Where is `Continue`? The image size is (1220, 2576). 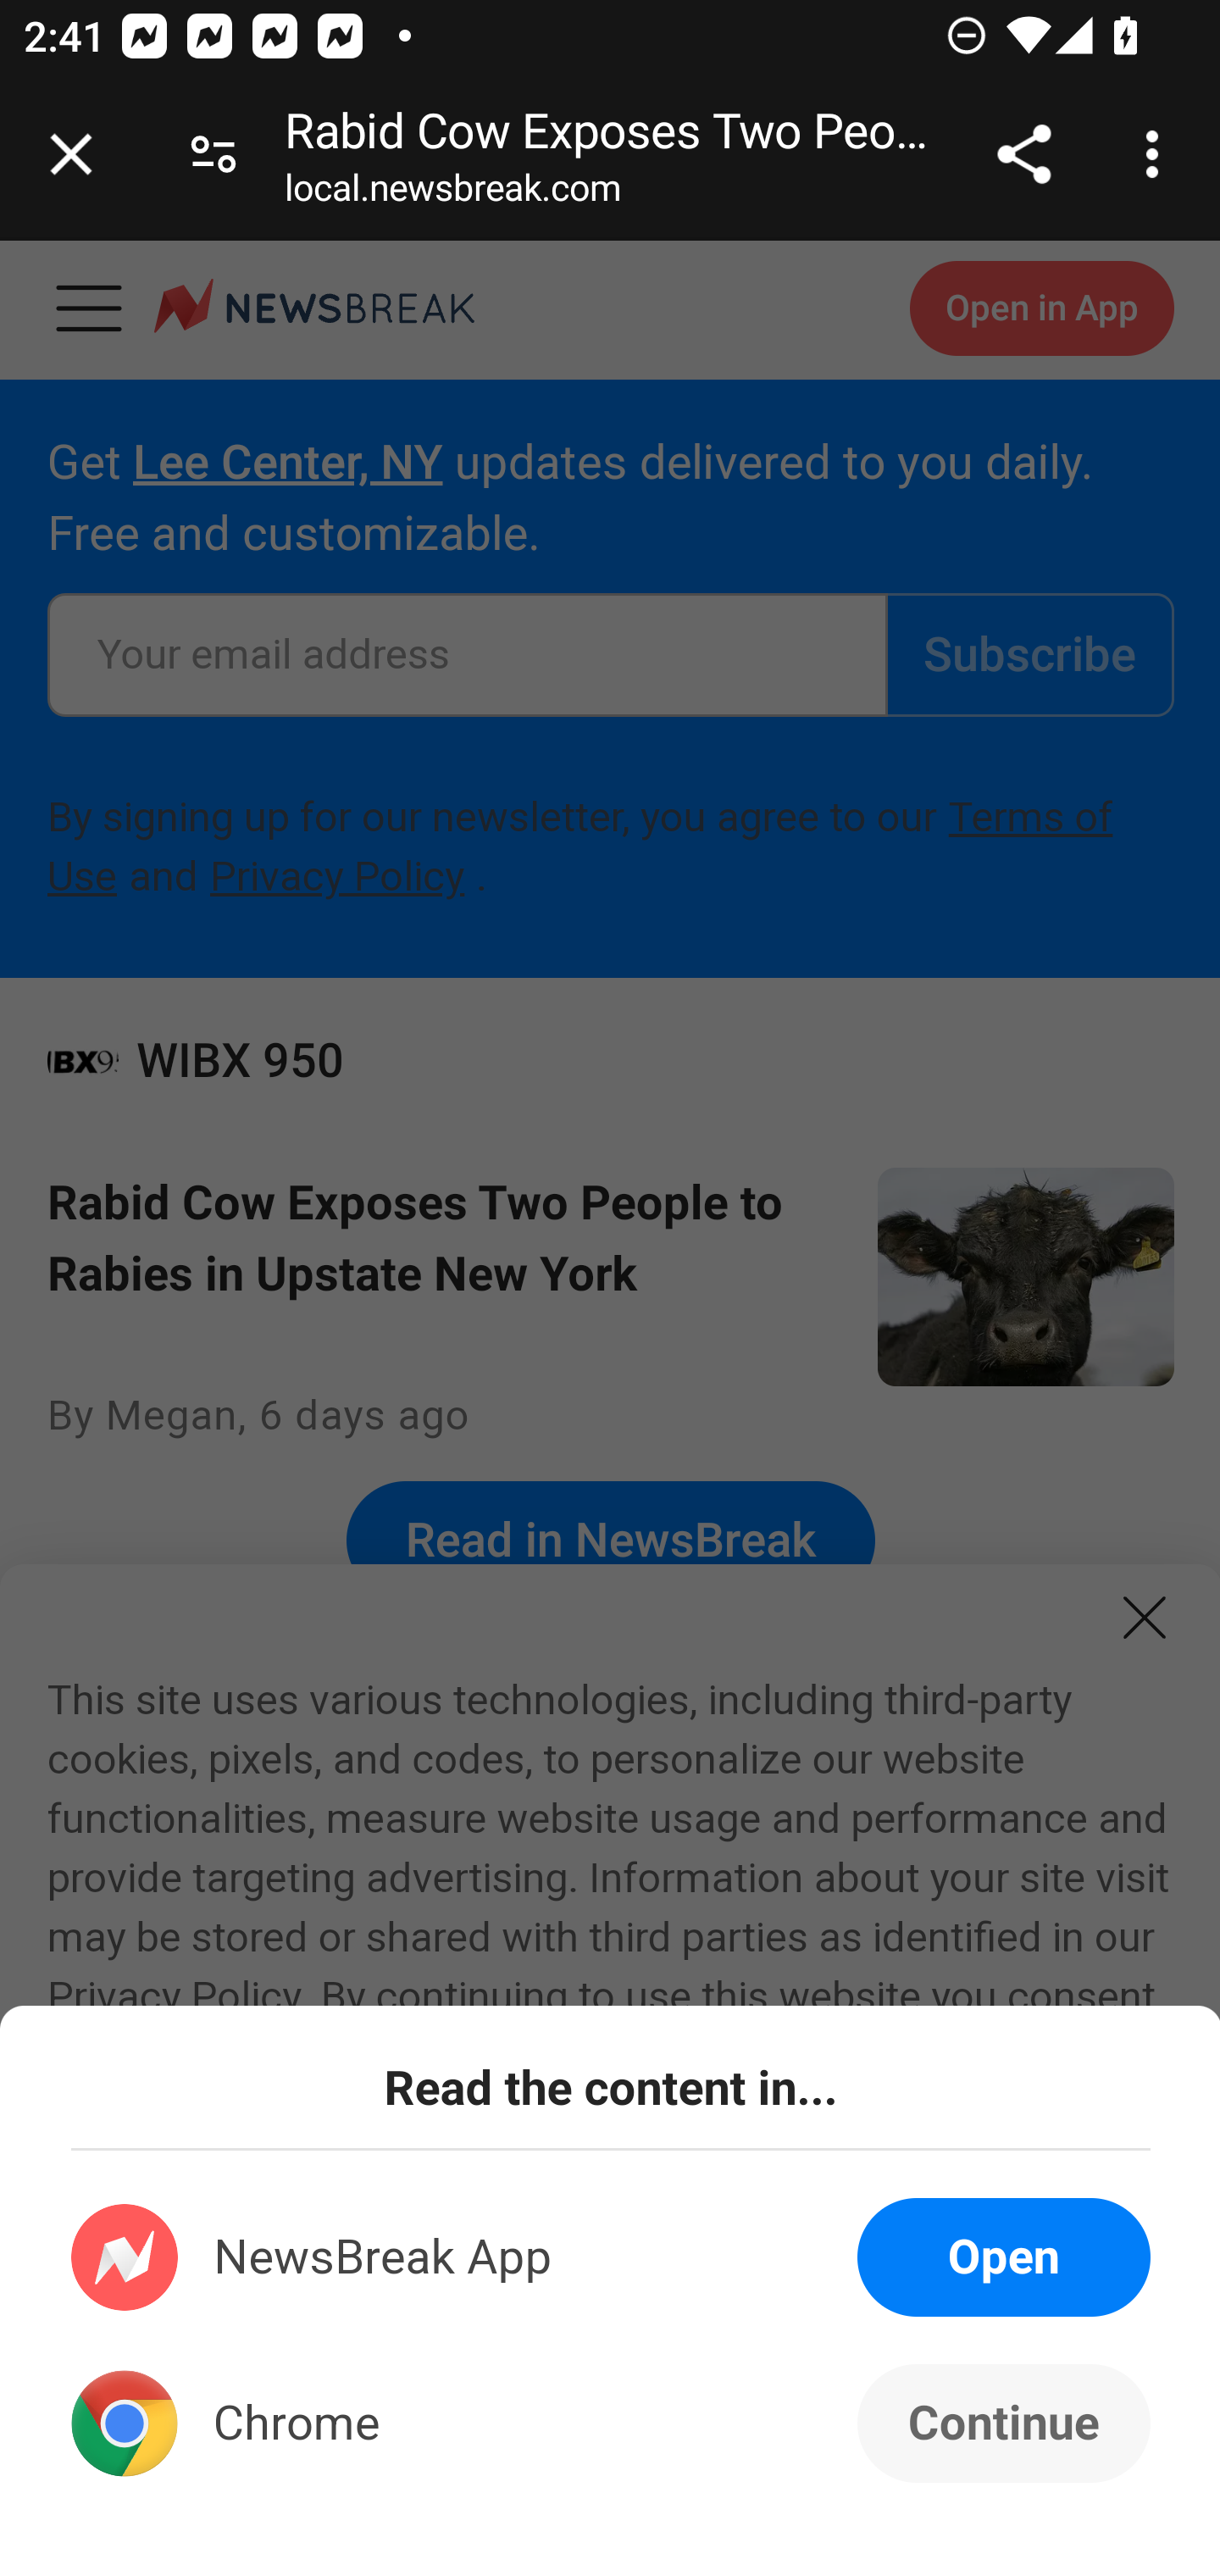 Continue is located at coordinates (1003, 2423).